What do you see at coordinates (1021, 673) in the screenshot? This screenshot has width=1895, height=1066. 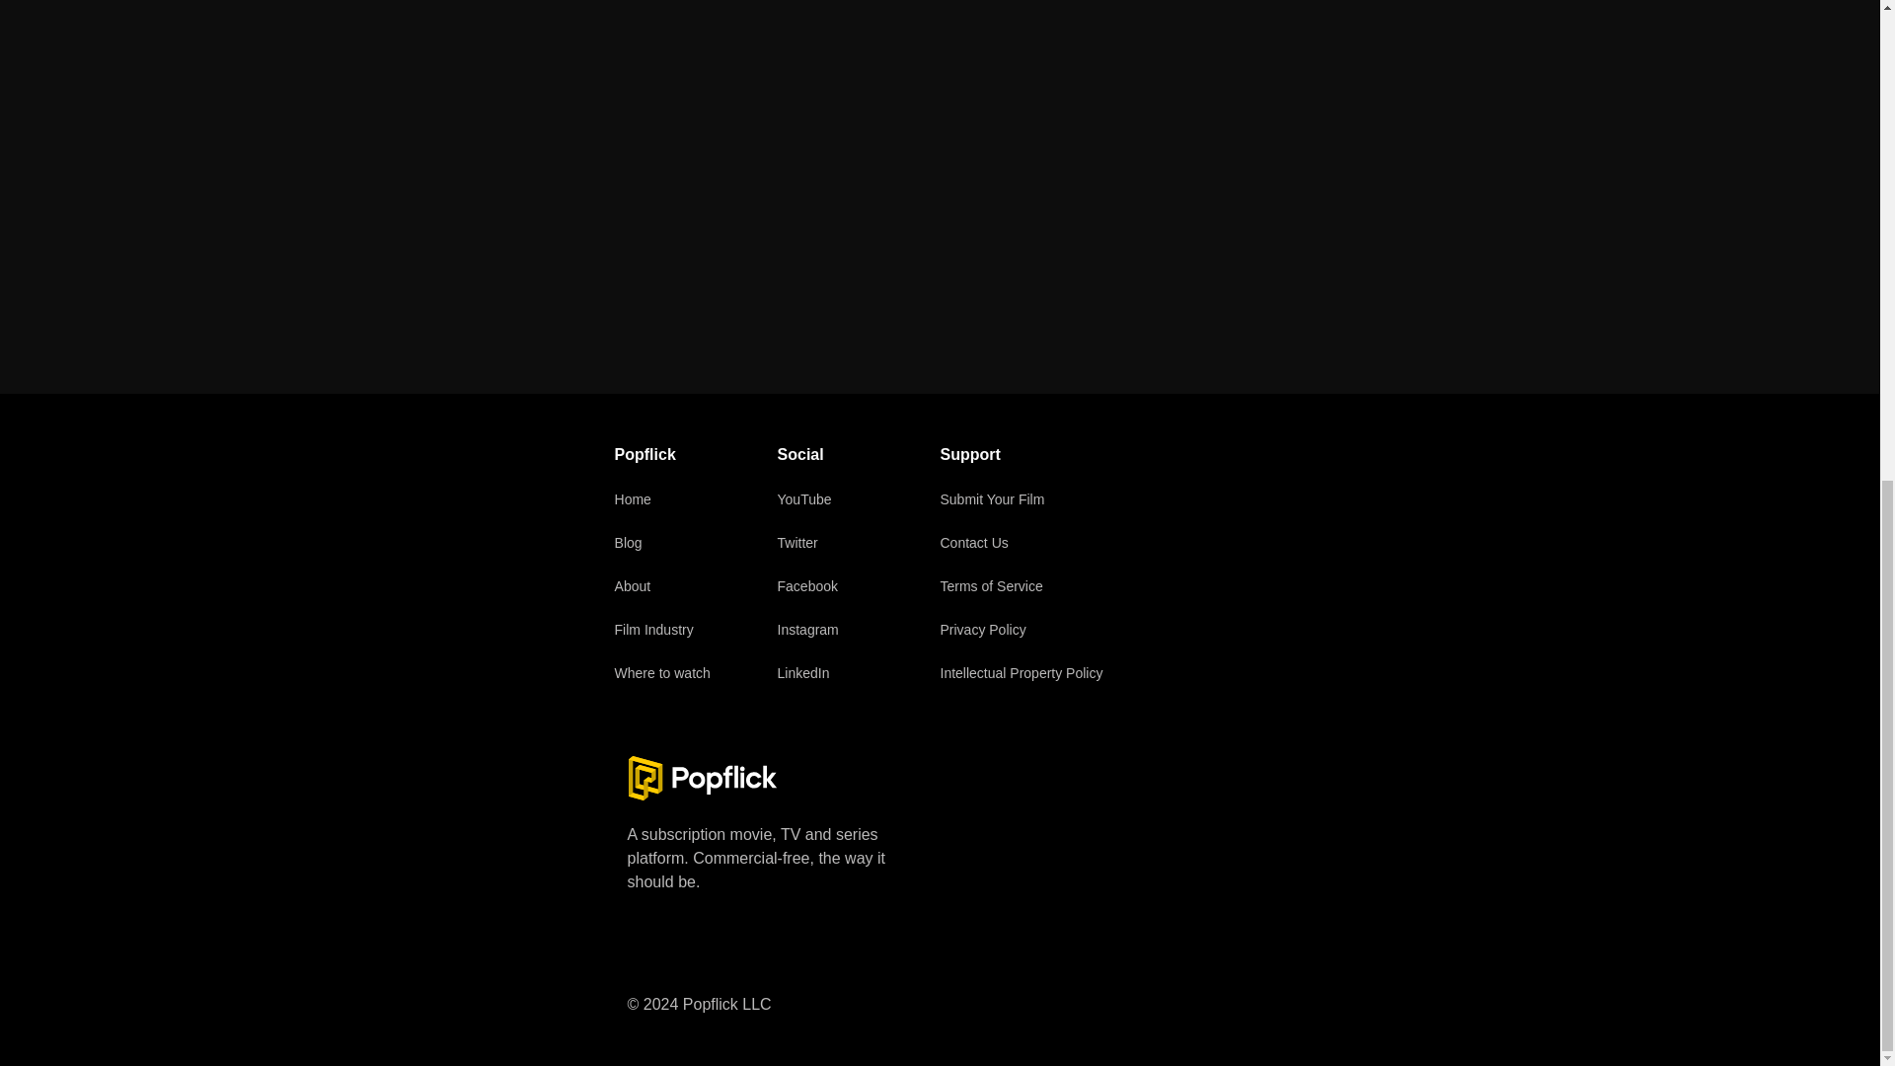 I see `Intellectual Property Policy` at bounding box center [1021, 673].